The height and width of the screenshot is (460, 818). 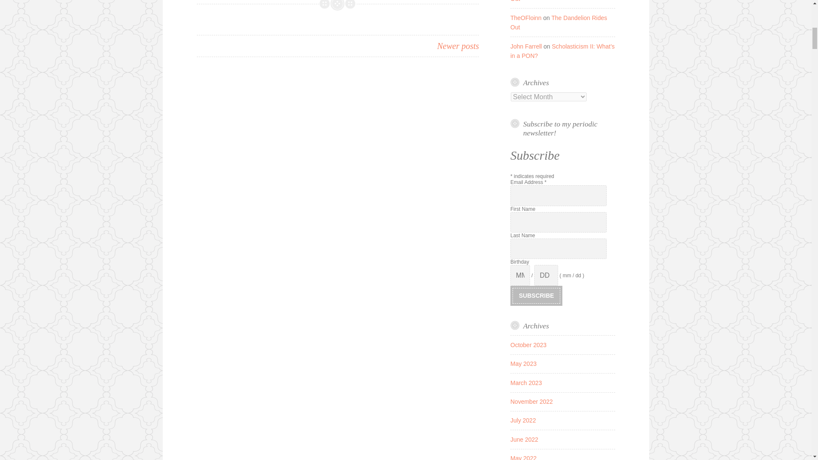 What do you see at coordinates (528, 345) in the screenshot?
I see `October 2023` at bounding box center [528, 345].